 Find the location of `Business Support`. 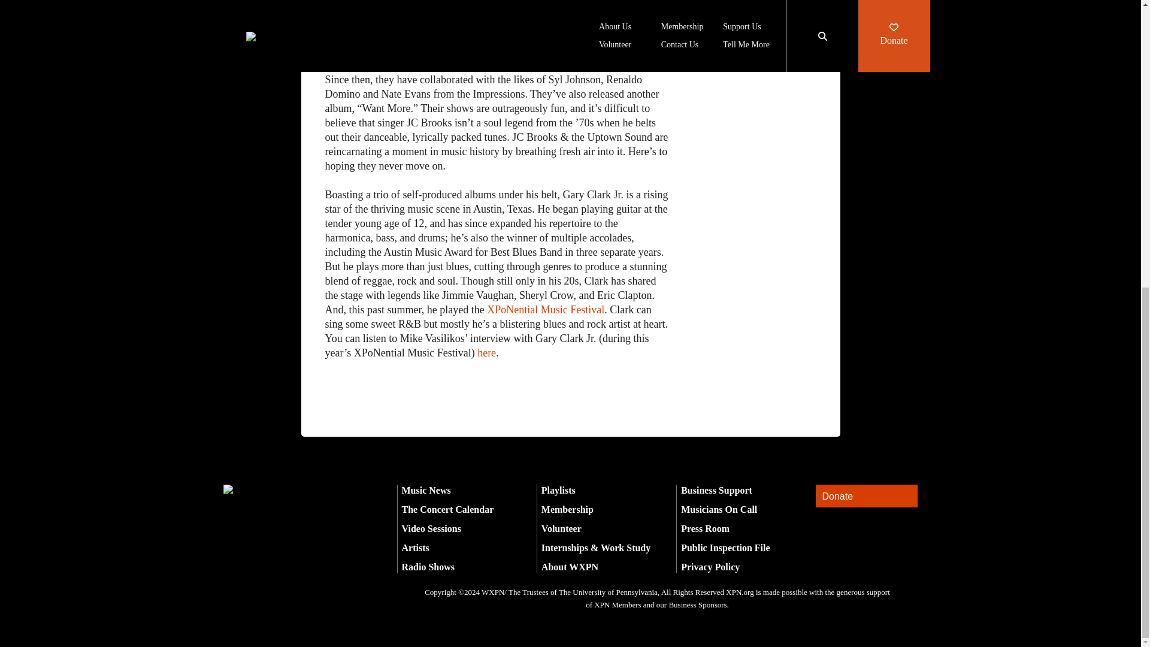

Business Support is located at coordinates (716, 490).